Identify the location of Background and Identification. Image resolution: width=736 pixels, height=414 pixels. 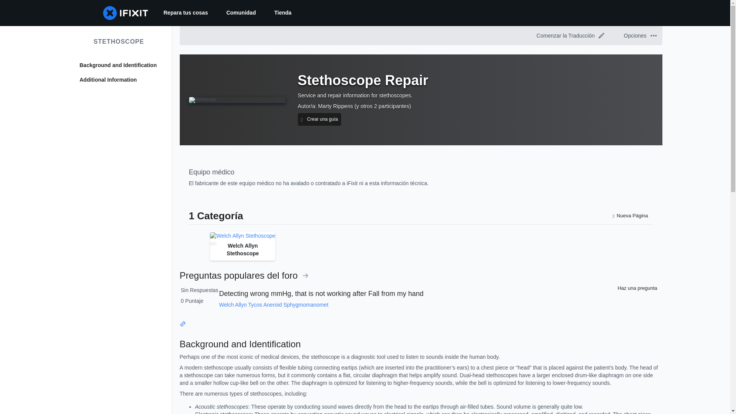
(119, 65).